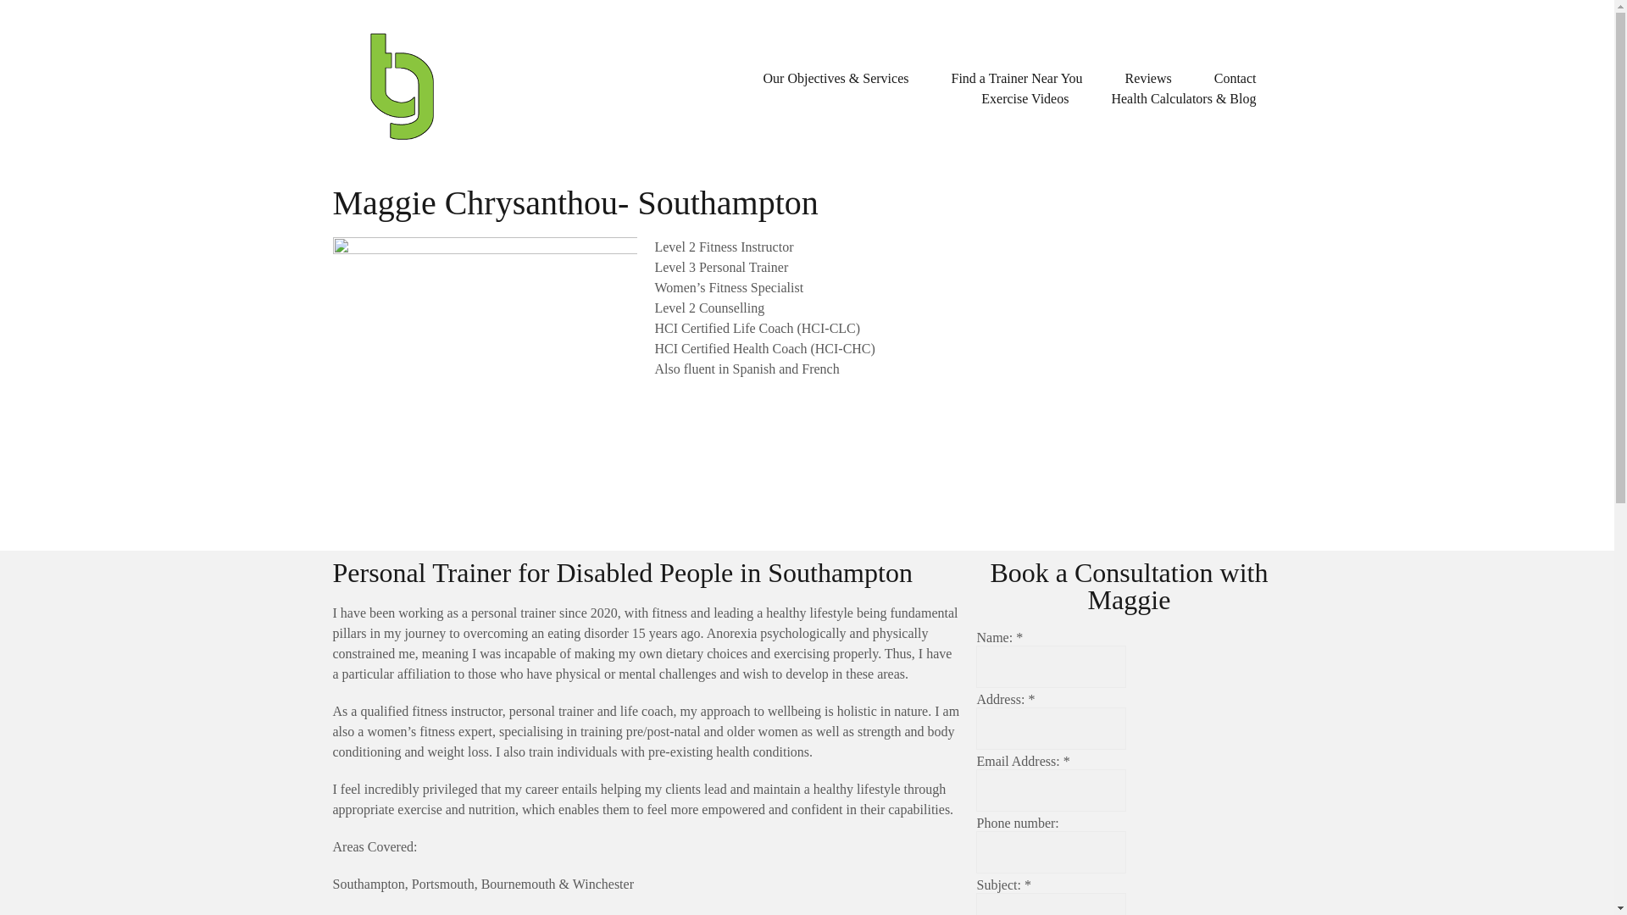 Image resolution: width=1627 pixels, height=915 pixels. I want to click on Please enter only numbers at least 6 characters, so click(1051, 852).